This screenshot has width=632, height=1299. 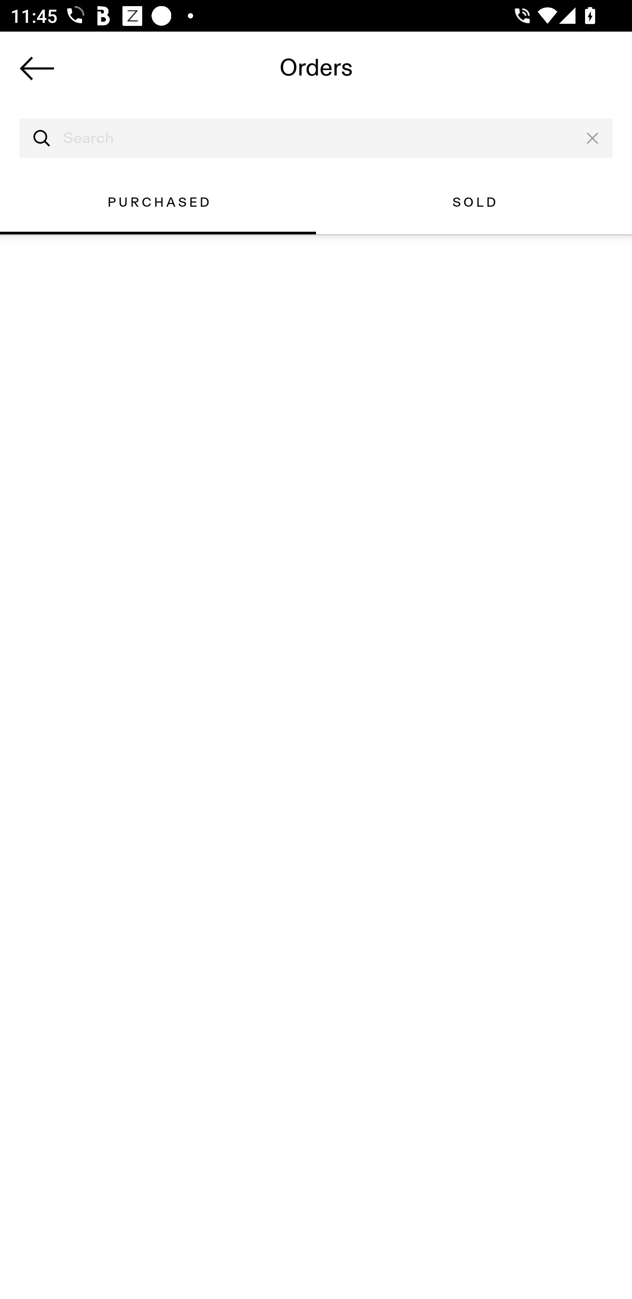 What do you see at coordinates (316, 138) in the screenshot?
I see `Search` at bounding box center [316, 138].